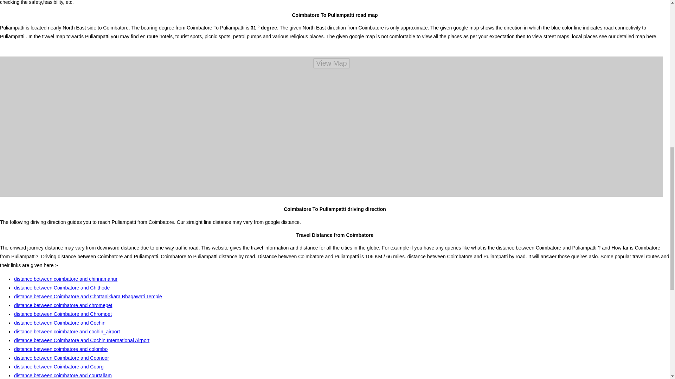  I want to click on distance between Coimbatore and Cochin, so click(60, 323).